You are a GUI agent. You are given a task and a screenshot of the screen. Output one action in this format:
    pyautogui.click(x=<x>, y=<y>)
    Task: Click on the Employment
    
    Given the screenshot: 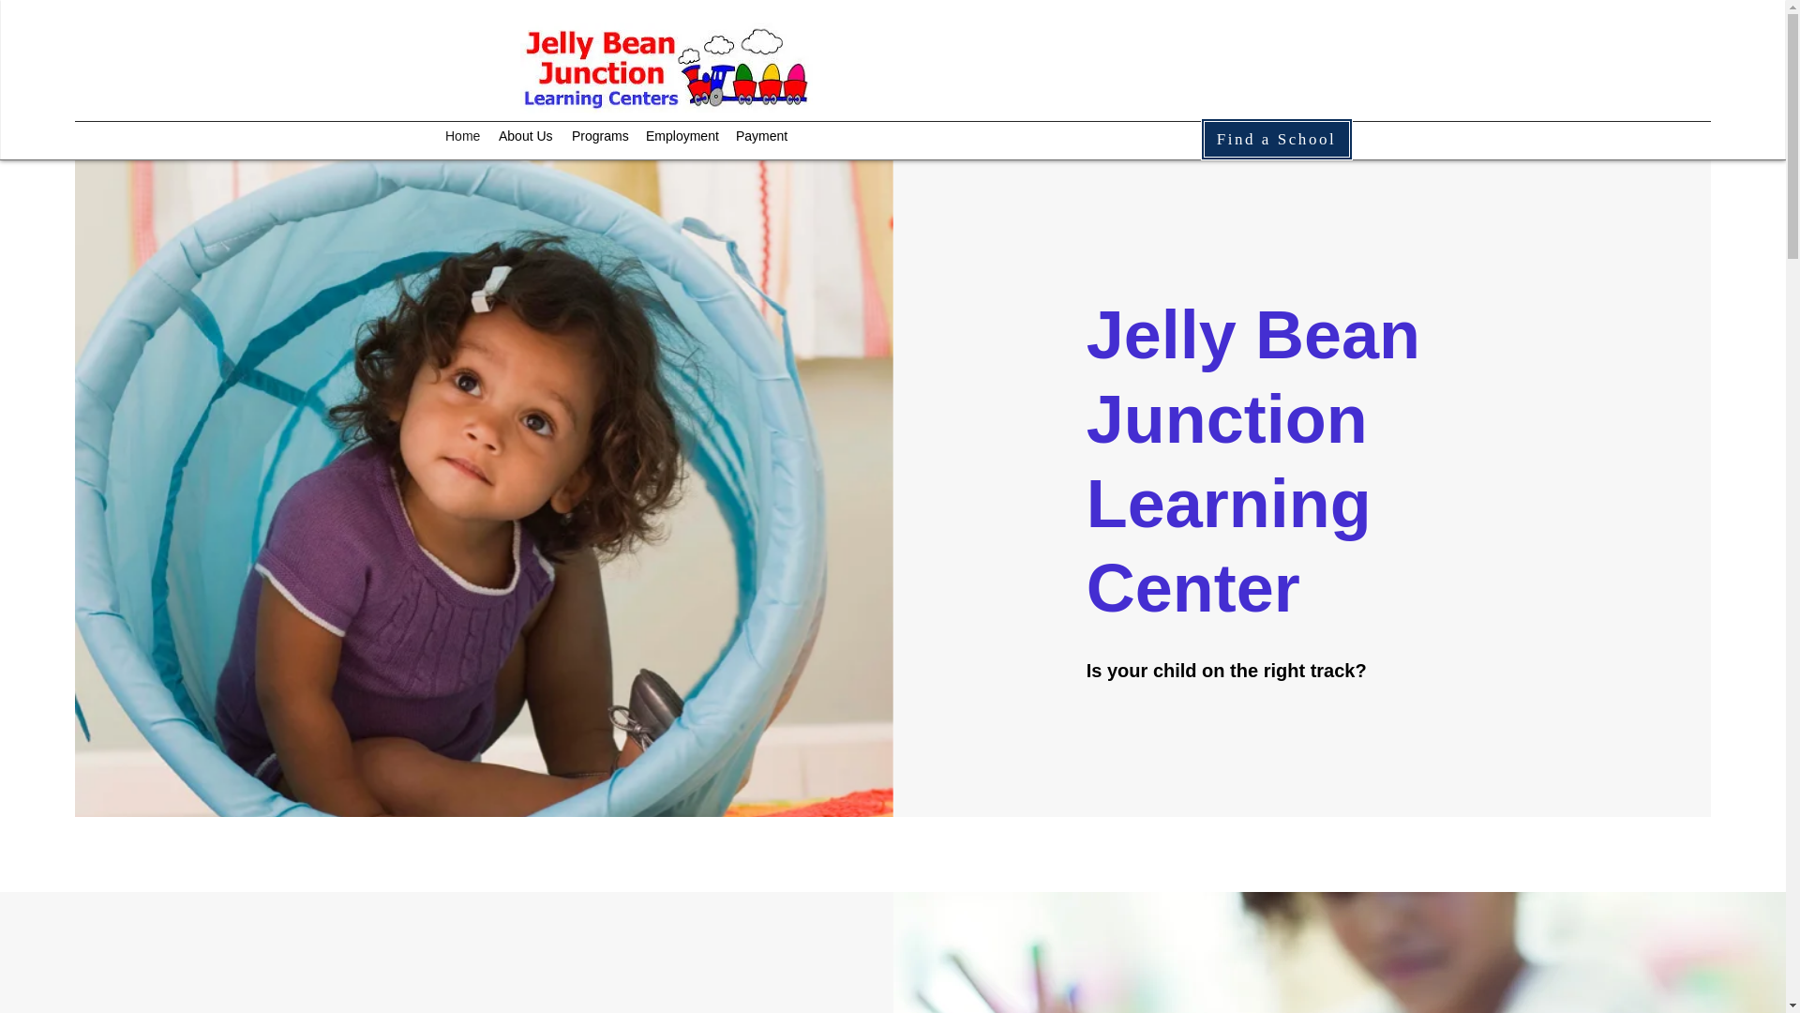 What is the action you would take?
    pyautogui.click(x=682, y=135)
    